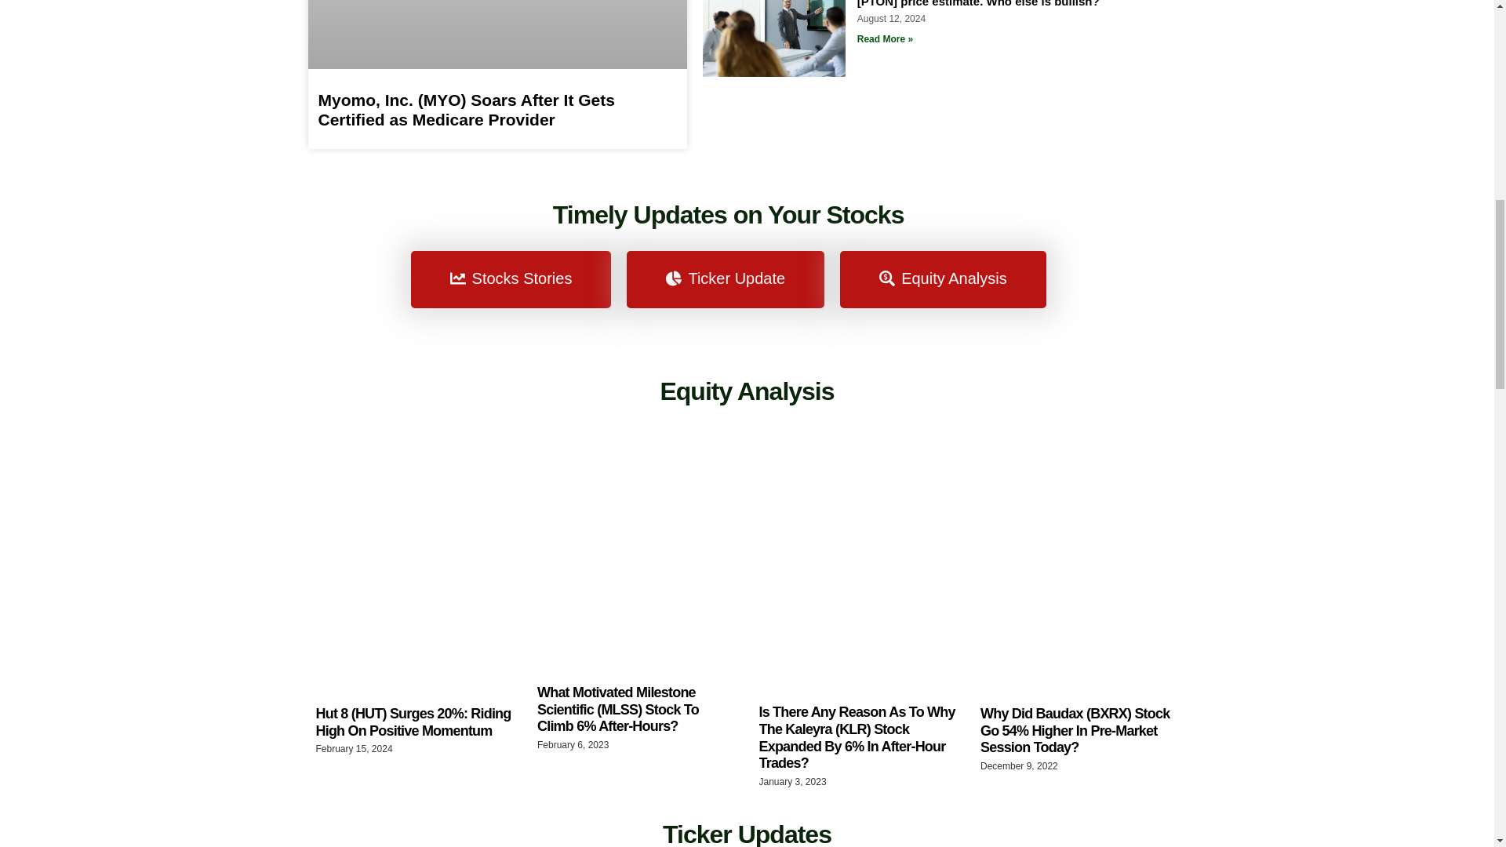  Describe the element at coordinates (511, 279) in the screenshot. I see `Stocks Stories` at that location.